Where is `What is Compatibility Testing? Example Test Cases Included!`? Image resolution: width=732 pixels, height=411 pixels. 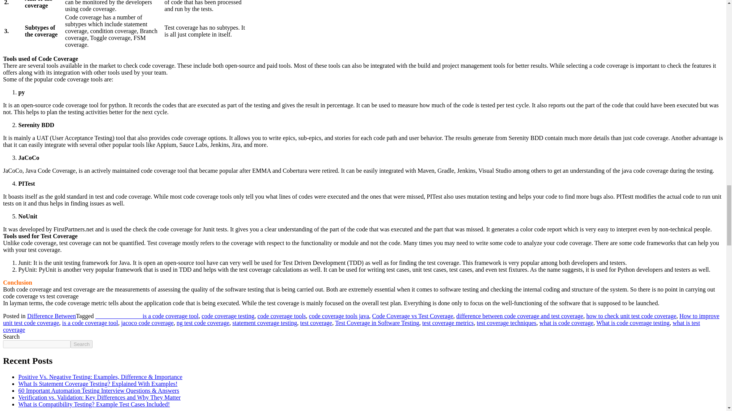
What is Compatibility Testing? Example Test Cases Included! is located at coordinates (94, 404).